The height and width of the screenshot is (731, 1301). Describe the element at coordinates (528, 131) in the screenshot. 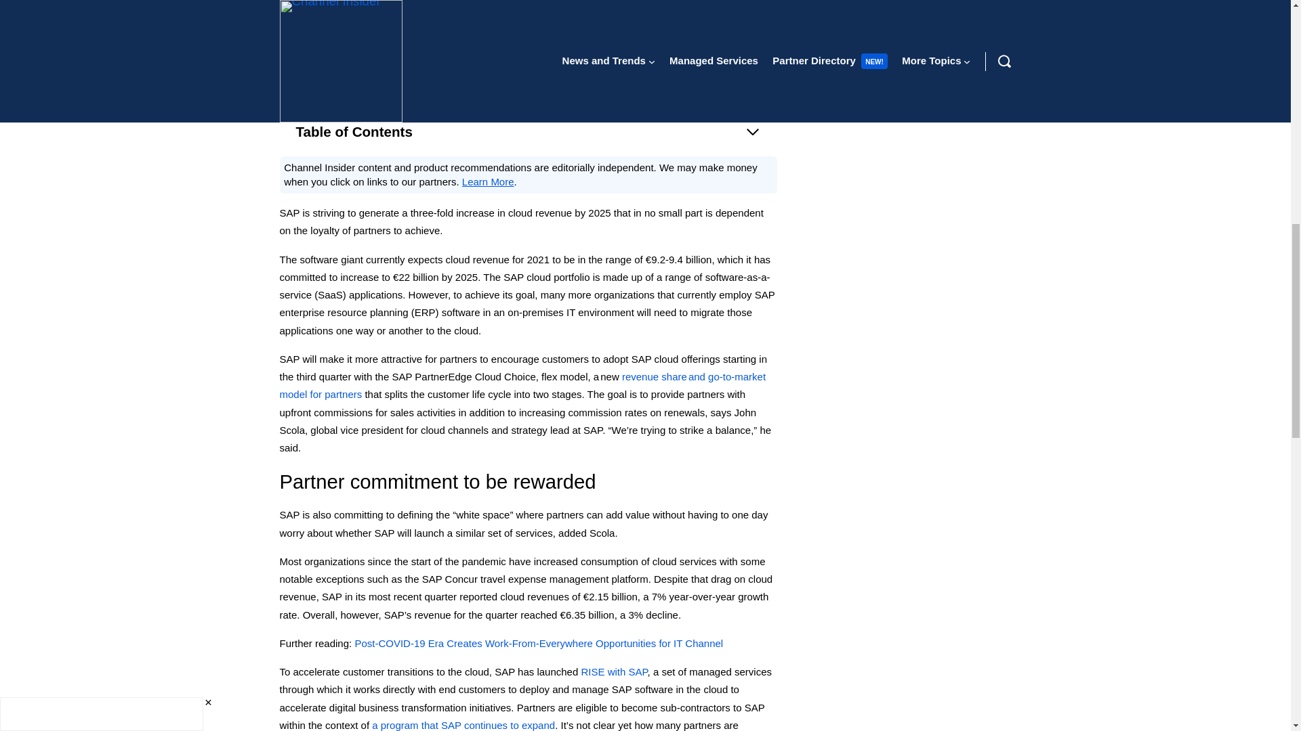

I see `Table of Contents` at that location.